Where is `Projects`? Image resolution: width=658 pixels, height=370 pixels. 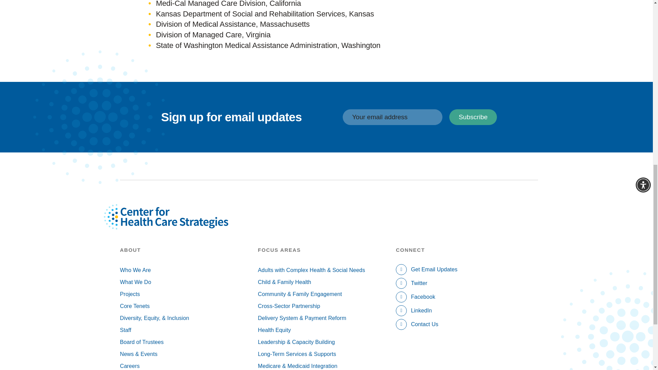
Projects is located at coordinates (188, 294).